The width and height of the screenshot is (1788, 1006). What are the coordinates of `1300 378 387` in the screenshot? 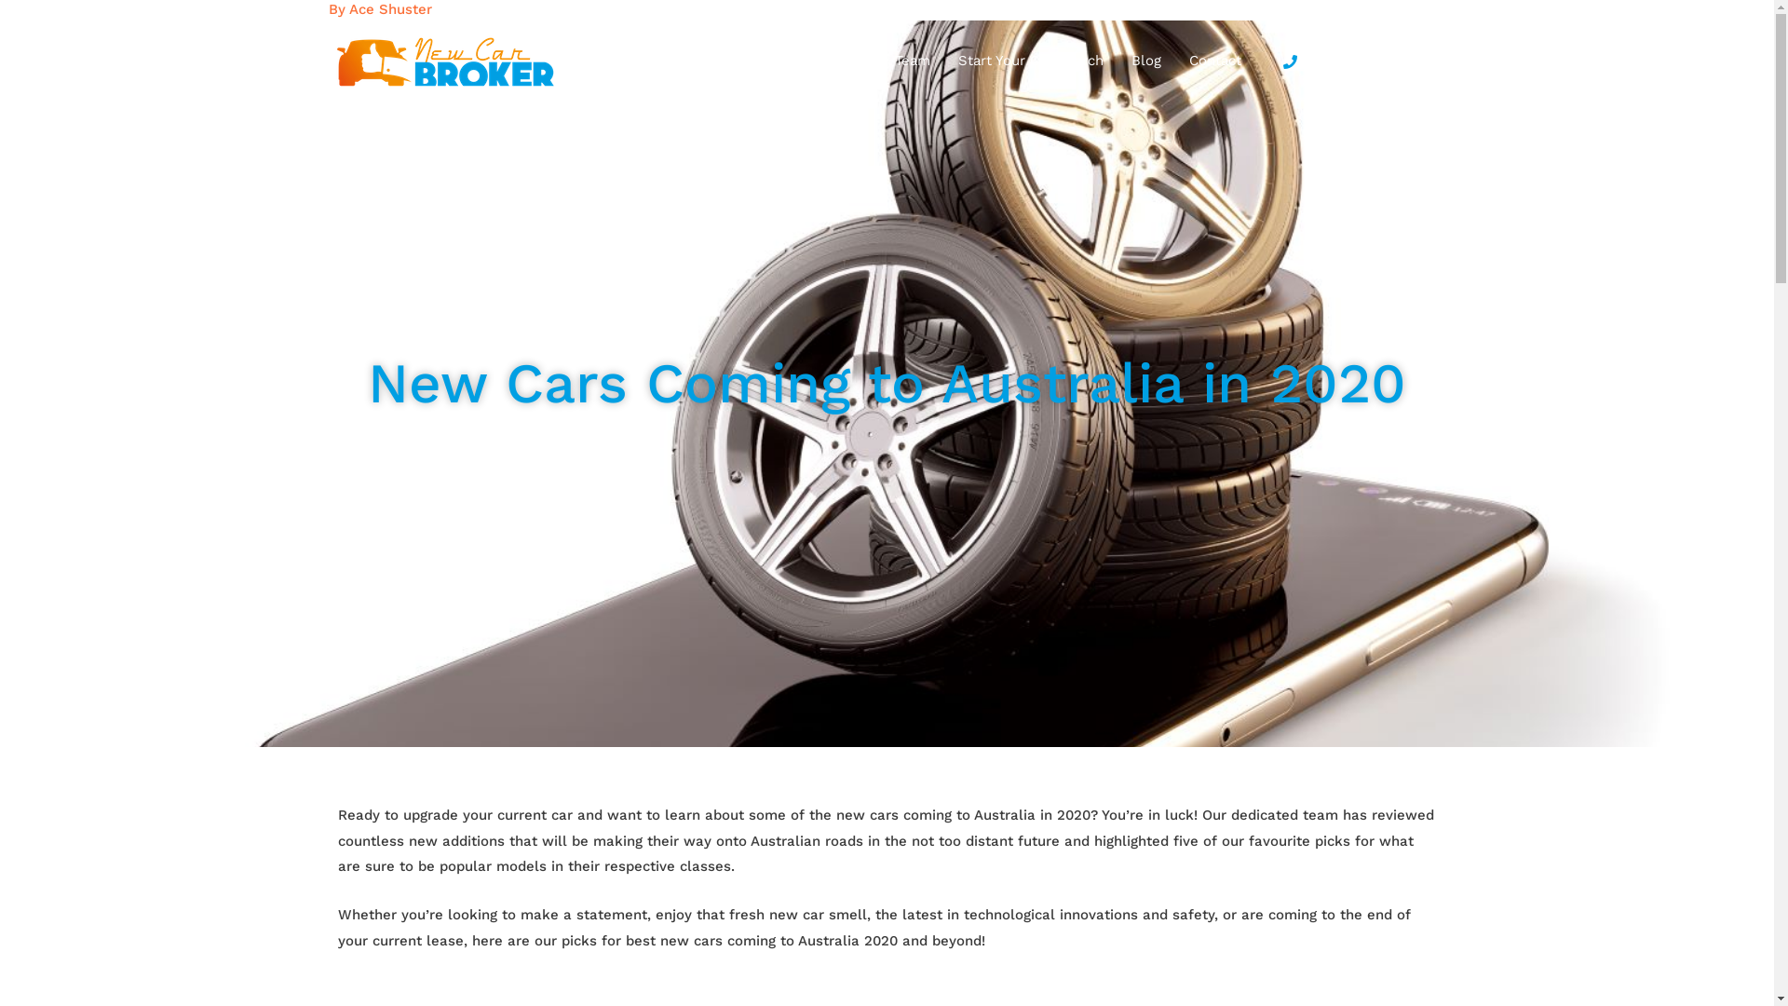 It's located at (1356, 61).